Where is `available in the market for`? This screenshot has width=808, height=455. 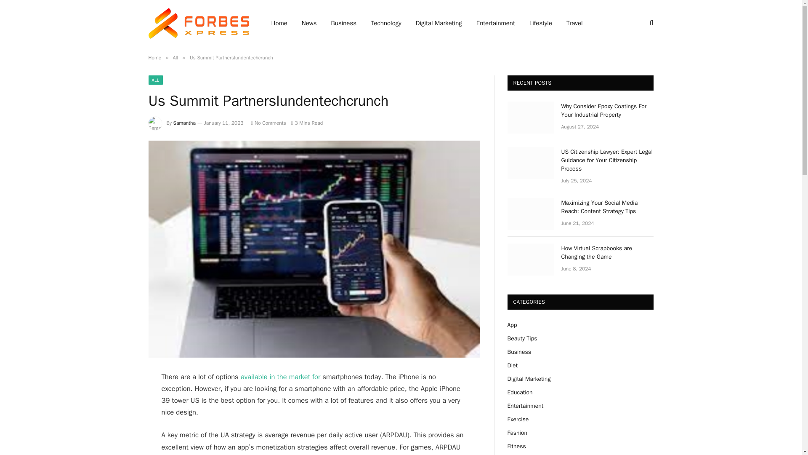
available in the market for is located at coordinates (281, 377).